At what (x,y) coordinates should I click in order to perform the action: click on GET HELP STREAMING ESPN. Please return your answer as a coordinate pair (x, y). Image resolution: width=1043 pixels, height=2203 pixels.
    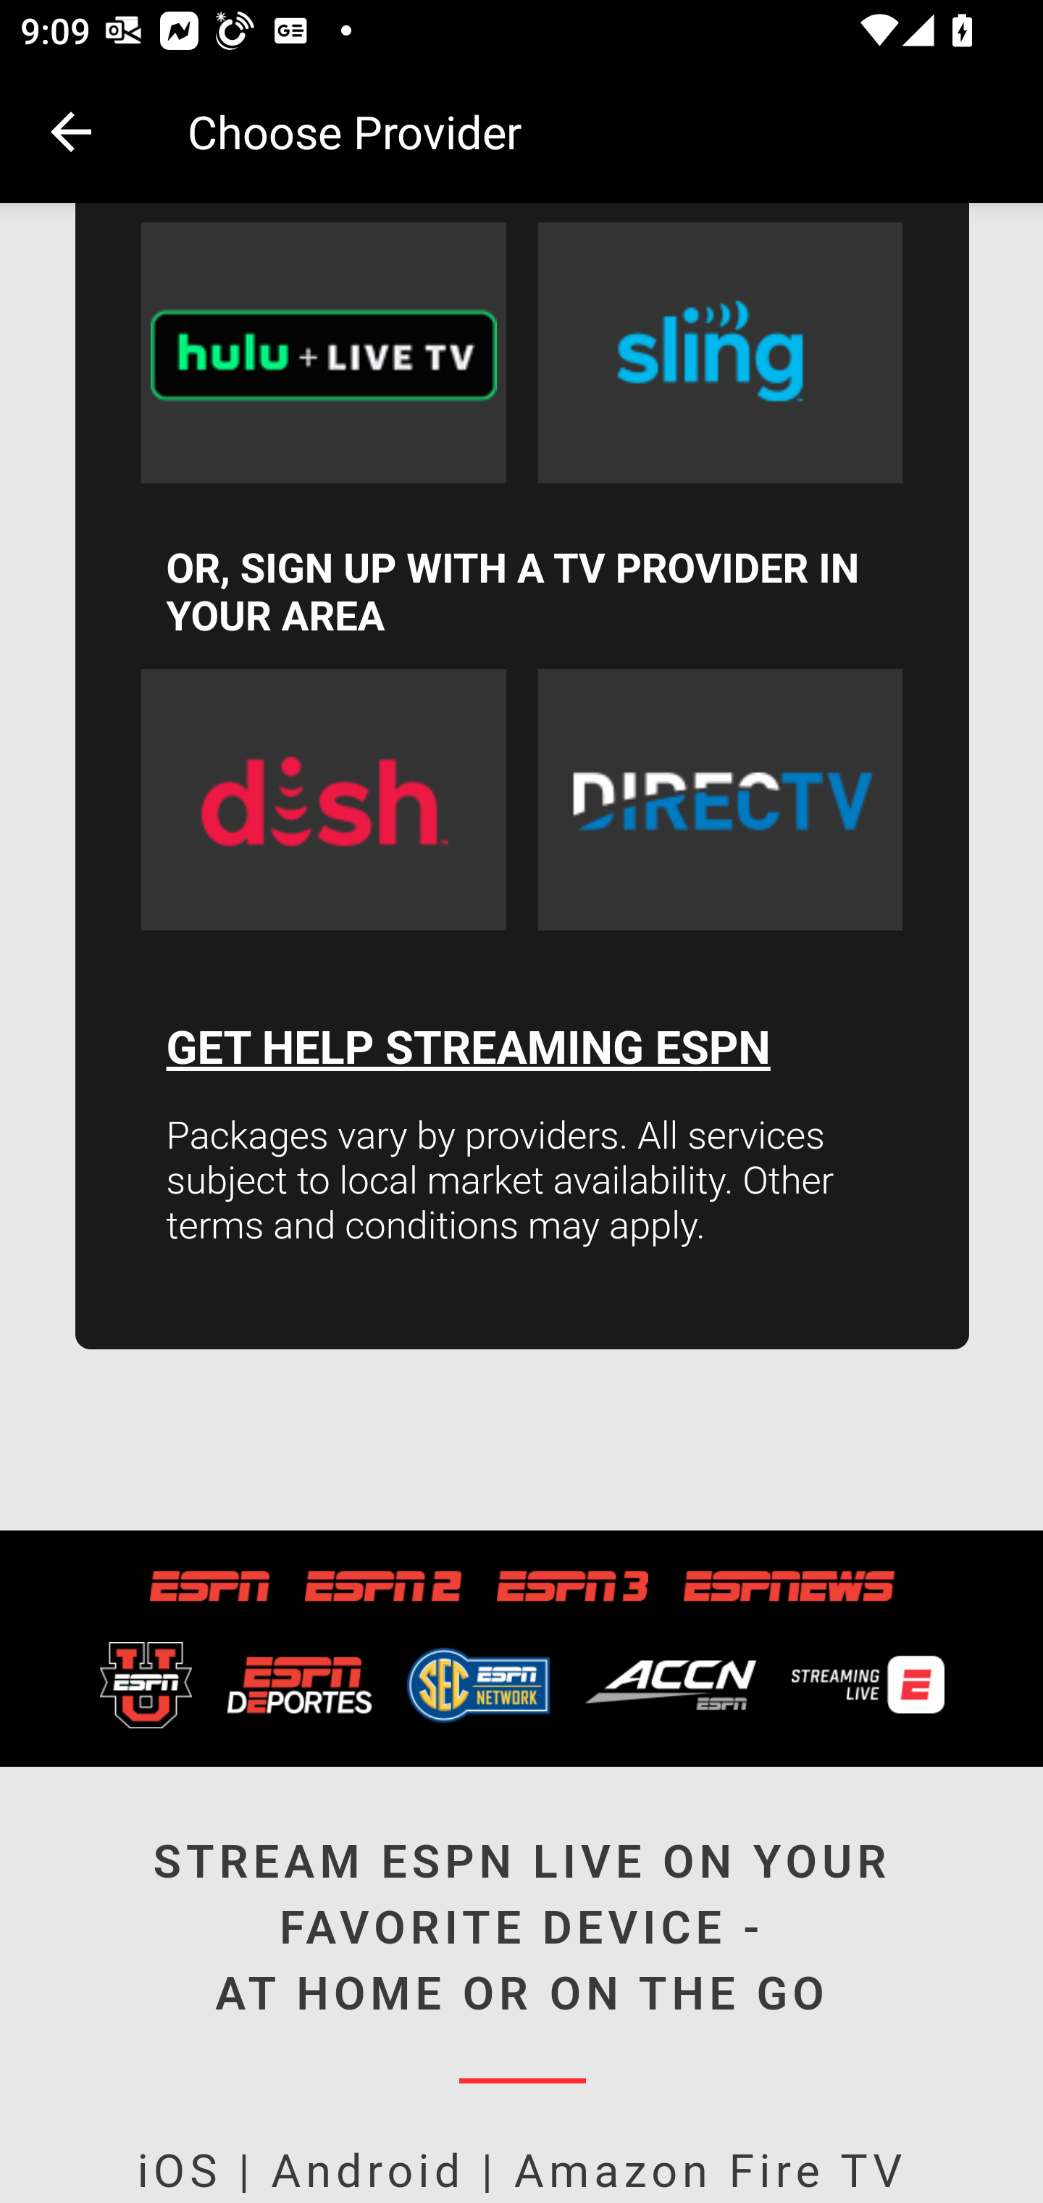
    Looking at the image, I should click on (468, 1049).